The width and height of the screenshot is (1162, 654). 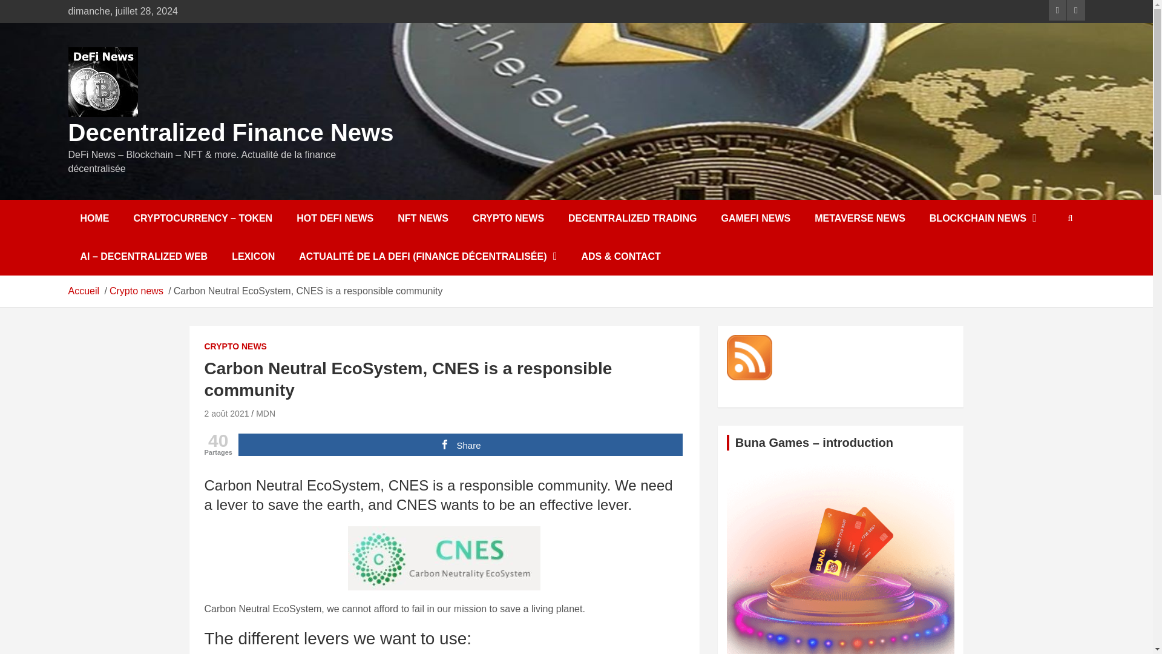 I want to click on CRYPTO NEWS, so click(x=508, y=219).